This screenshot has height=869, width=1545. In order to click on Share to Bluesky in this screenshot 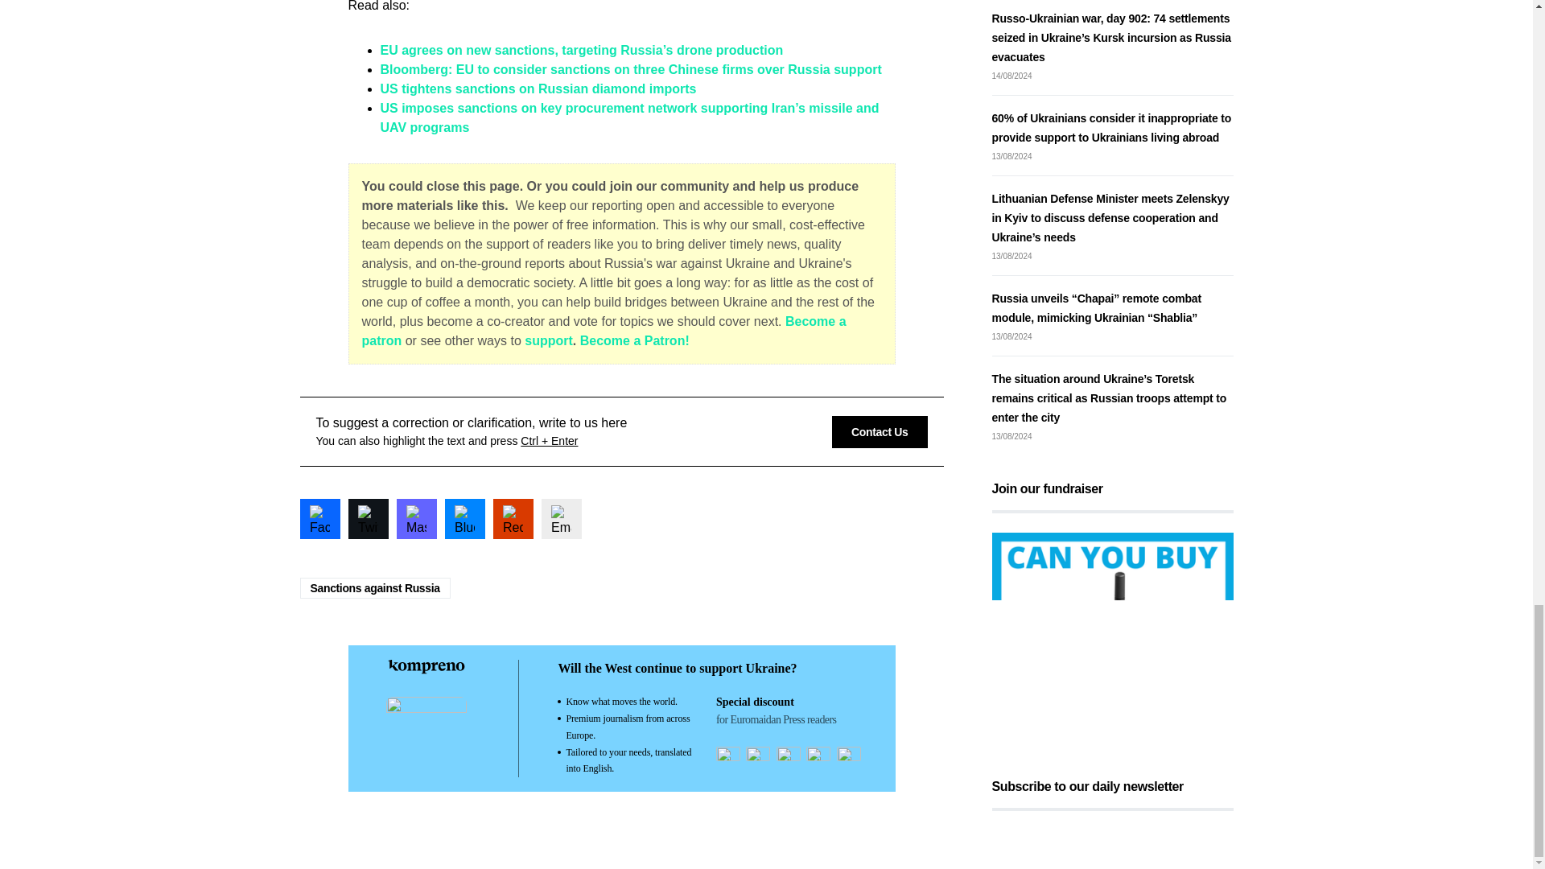, I will do `click(464, 518)`.